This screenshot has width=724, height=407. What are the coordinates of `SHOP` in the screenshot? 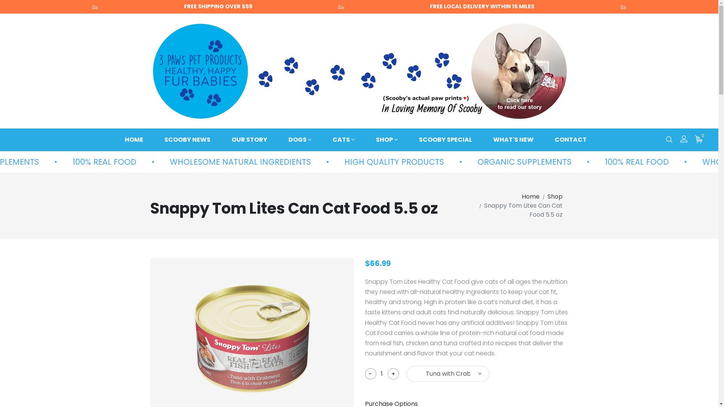 It's located at (387, 140).